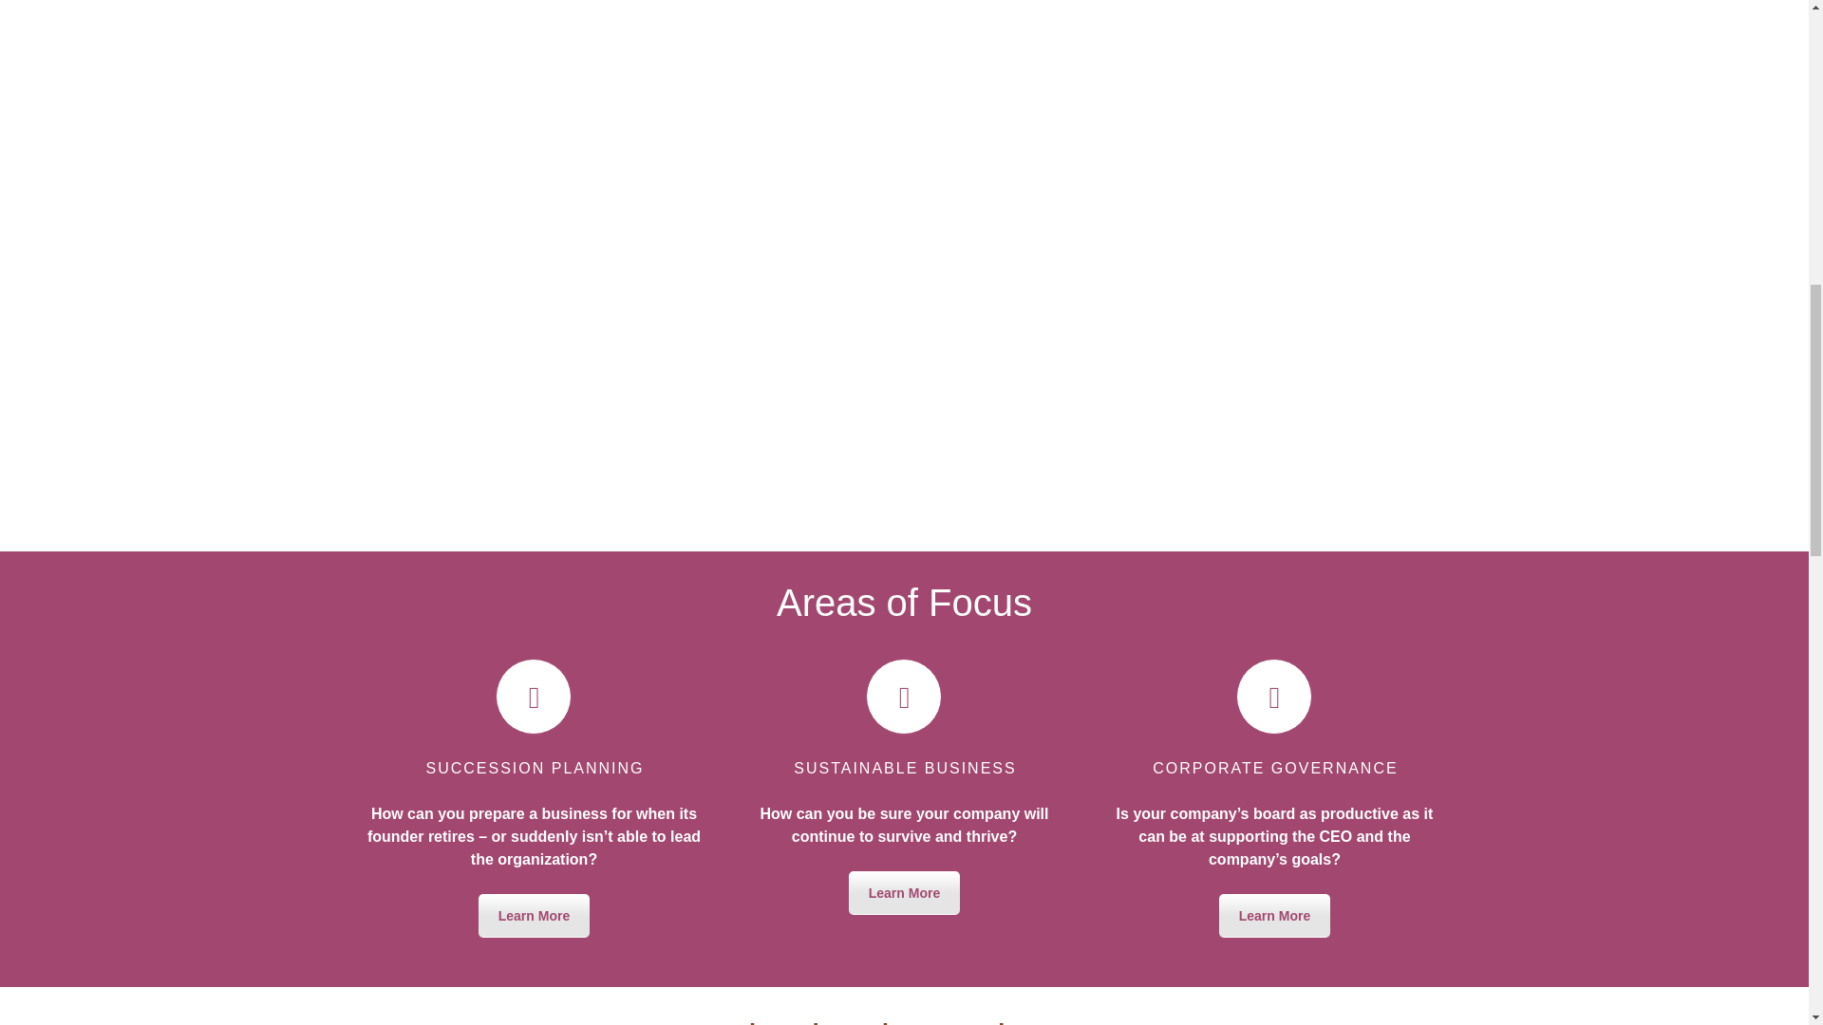  I want to click on Learn More, so click(534, 915).